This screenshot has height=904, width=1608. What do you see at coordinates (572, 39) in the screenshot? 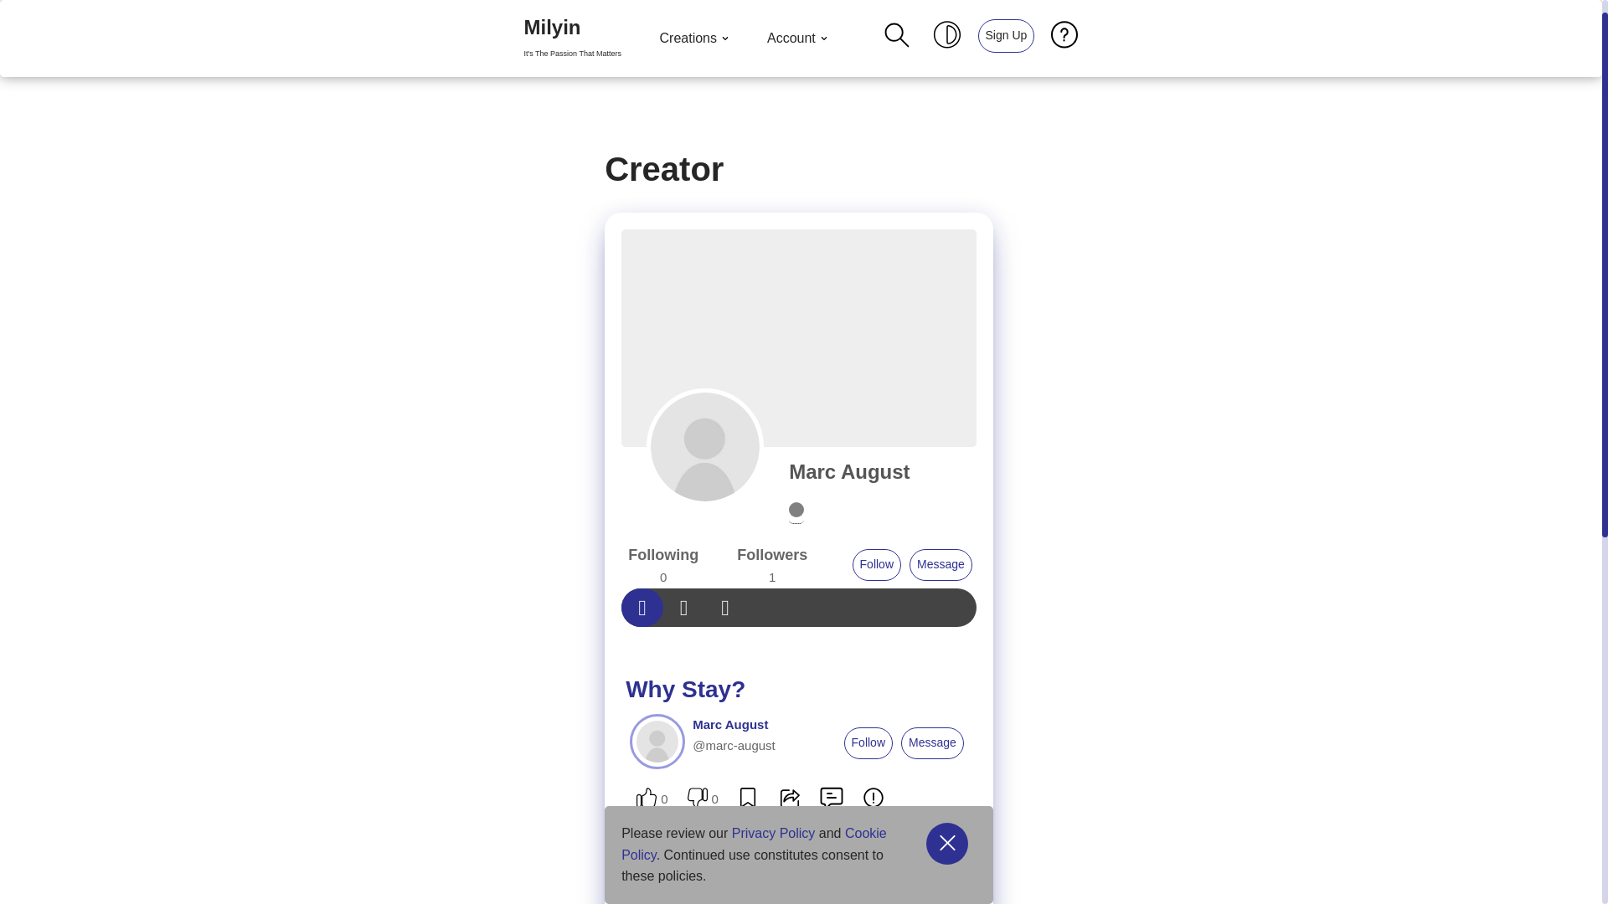
I see `Creations` at bounding box center [572, 39].